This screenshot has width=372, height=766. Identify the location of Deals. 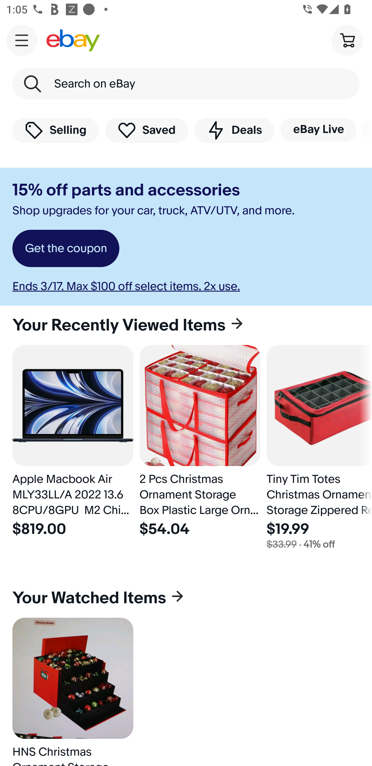
(234, 130).